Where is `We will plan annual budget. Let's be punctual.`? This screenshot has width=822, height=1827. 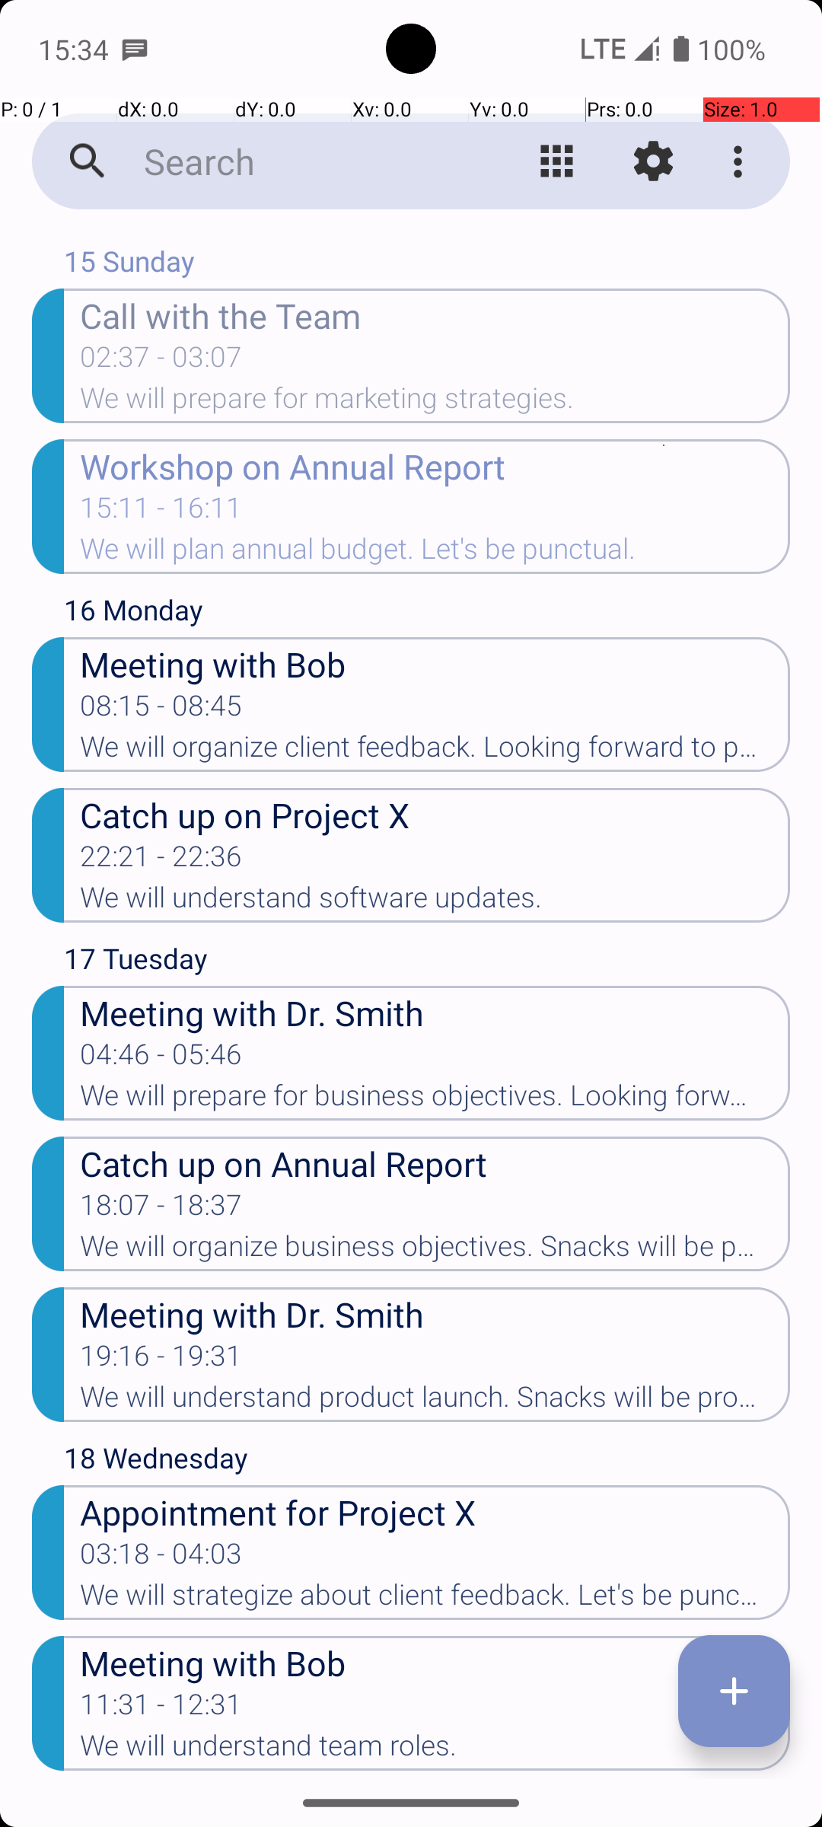
We will plan annual budget. Let's be punctual. is located at coordinates (435, 553).